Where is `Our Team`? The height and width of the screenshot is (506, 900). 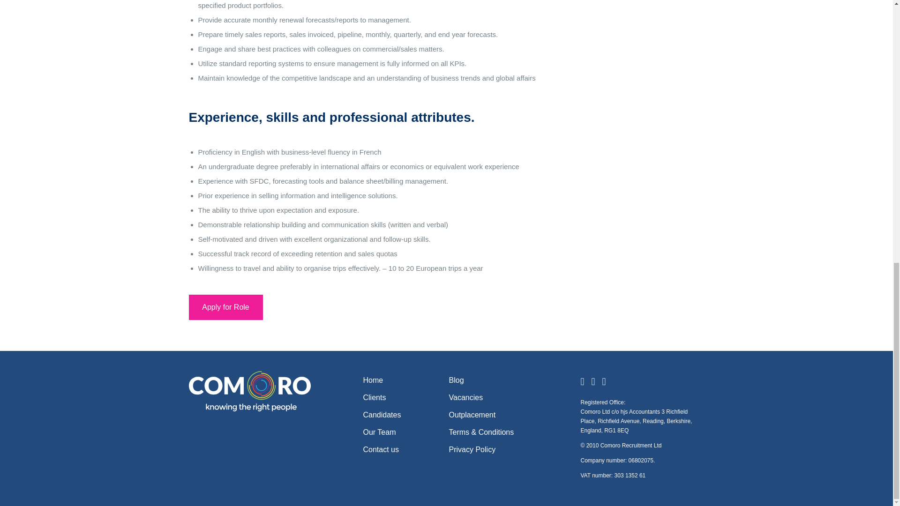
Our Team is located at coordinates (379, 432).